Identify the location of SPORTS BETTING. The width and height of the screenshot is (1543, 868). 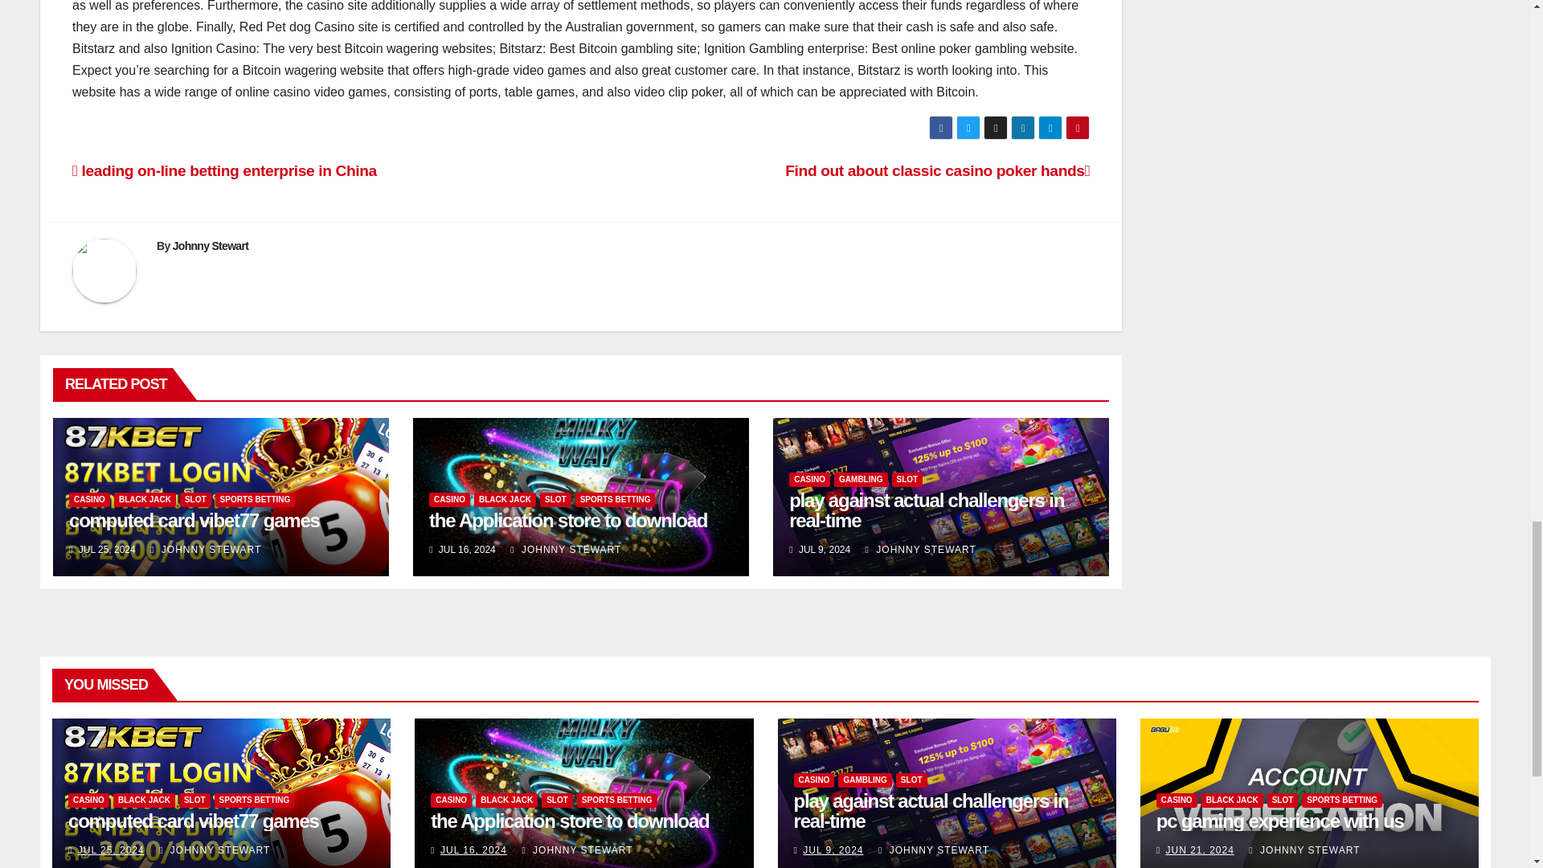
(256, 500).